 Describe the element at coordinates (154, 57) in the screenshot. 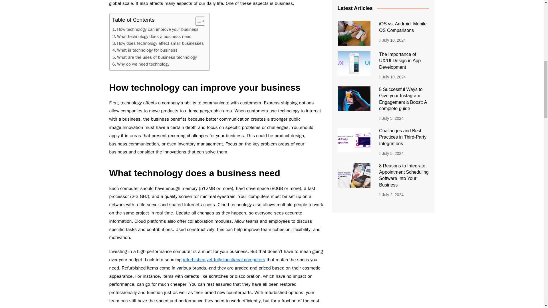

I see `What are the uses of business technology` at that location.